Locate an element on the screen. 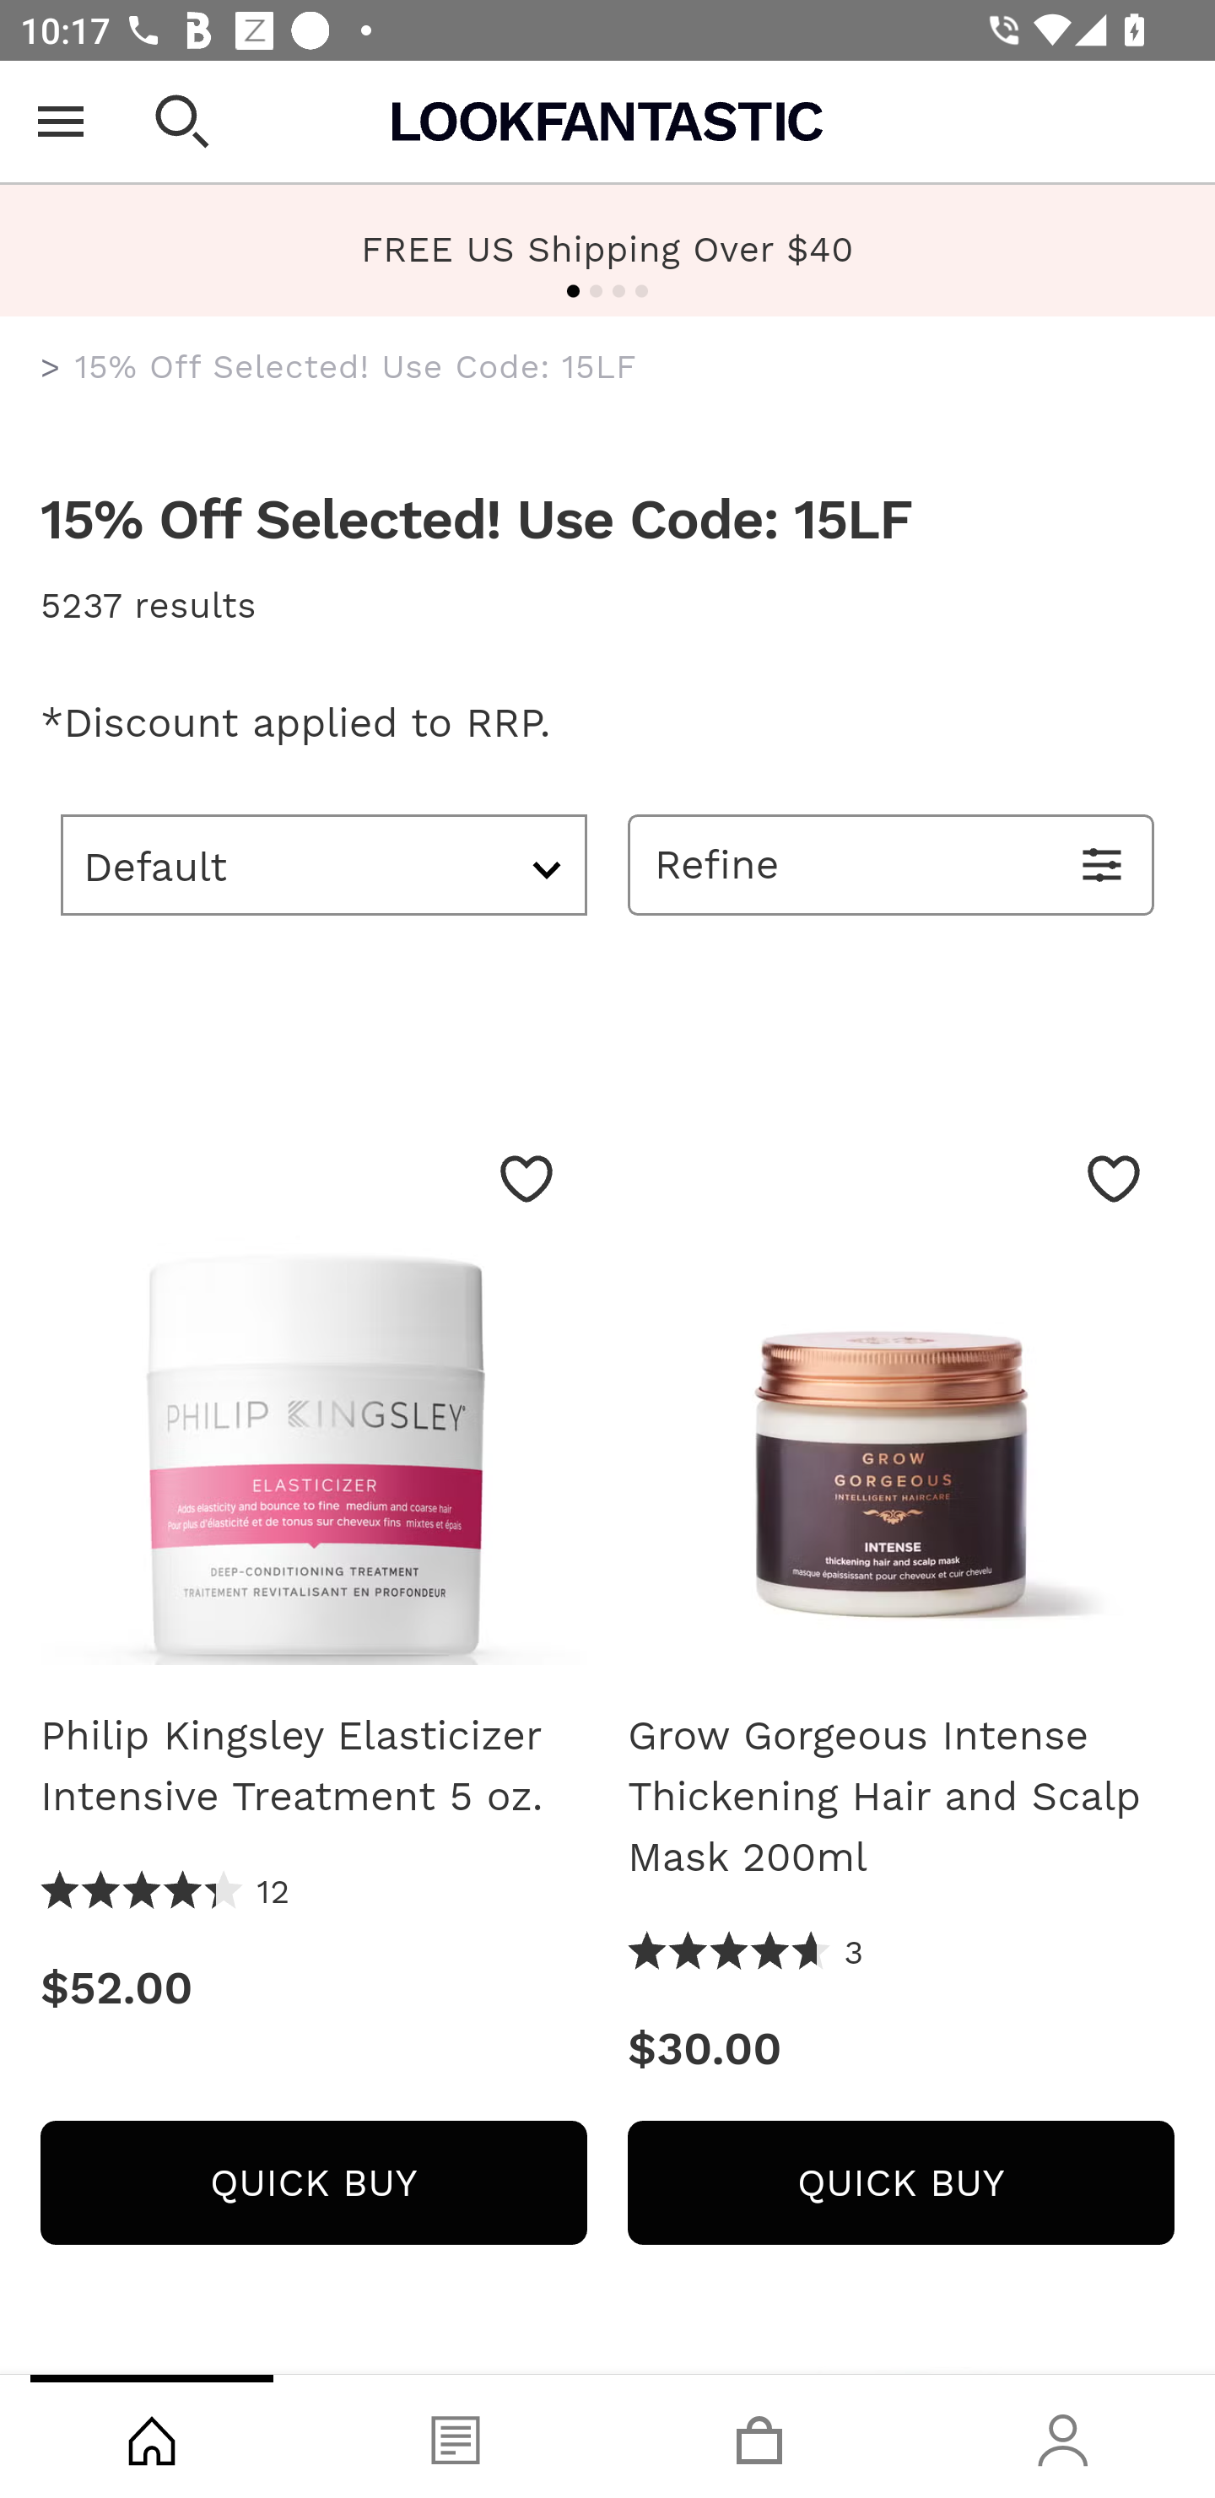  Blog, tab, 2 of 4 is located at coordinates (456, 2436).